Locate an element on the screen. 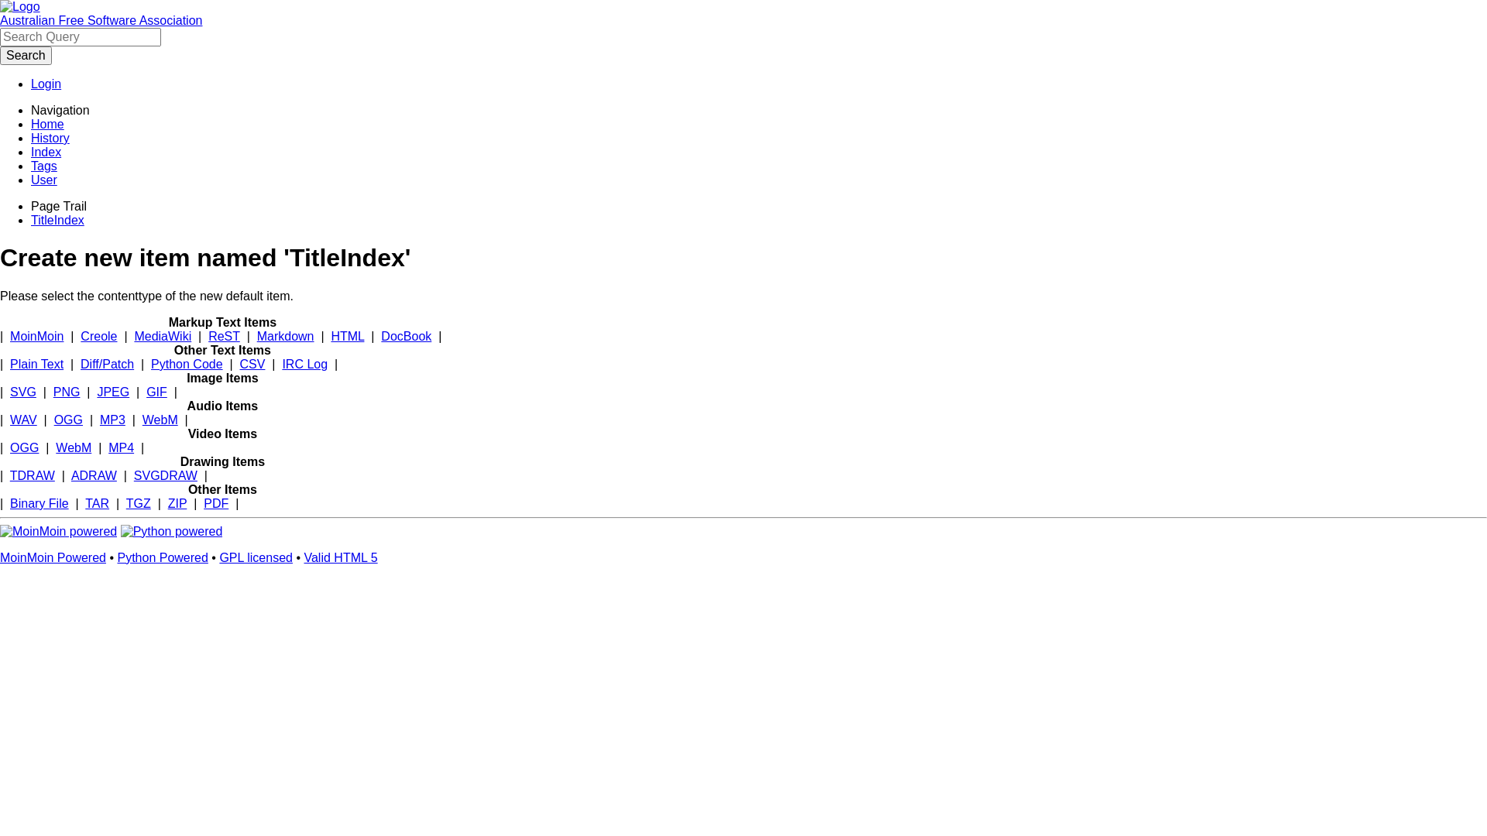 Image resolution: width=1487 pixels, height=836 pixels. Tags is located at coordinates (44, 166).